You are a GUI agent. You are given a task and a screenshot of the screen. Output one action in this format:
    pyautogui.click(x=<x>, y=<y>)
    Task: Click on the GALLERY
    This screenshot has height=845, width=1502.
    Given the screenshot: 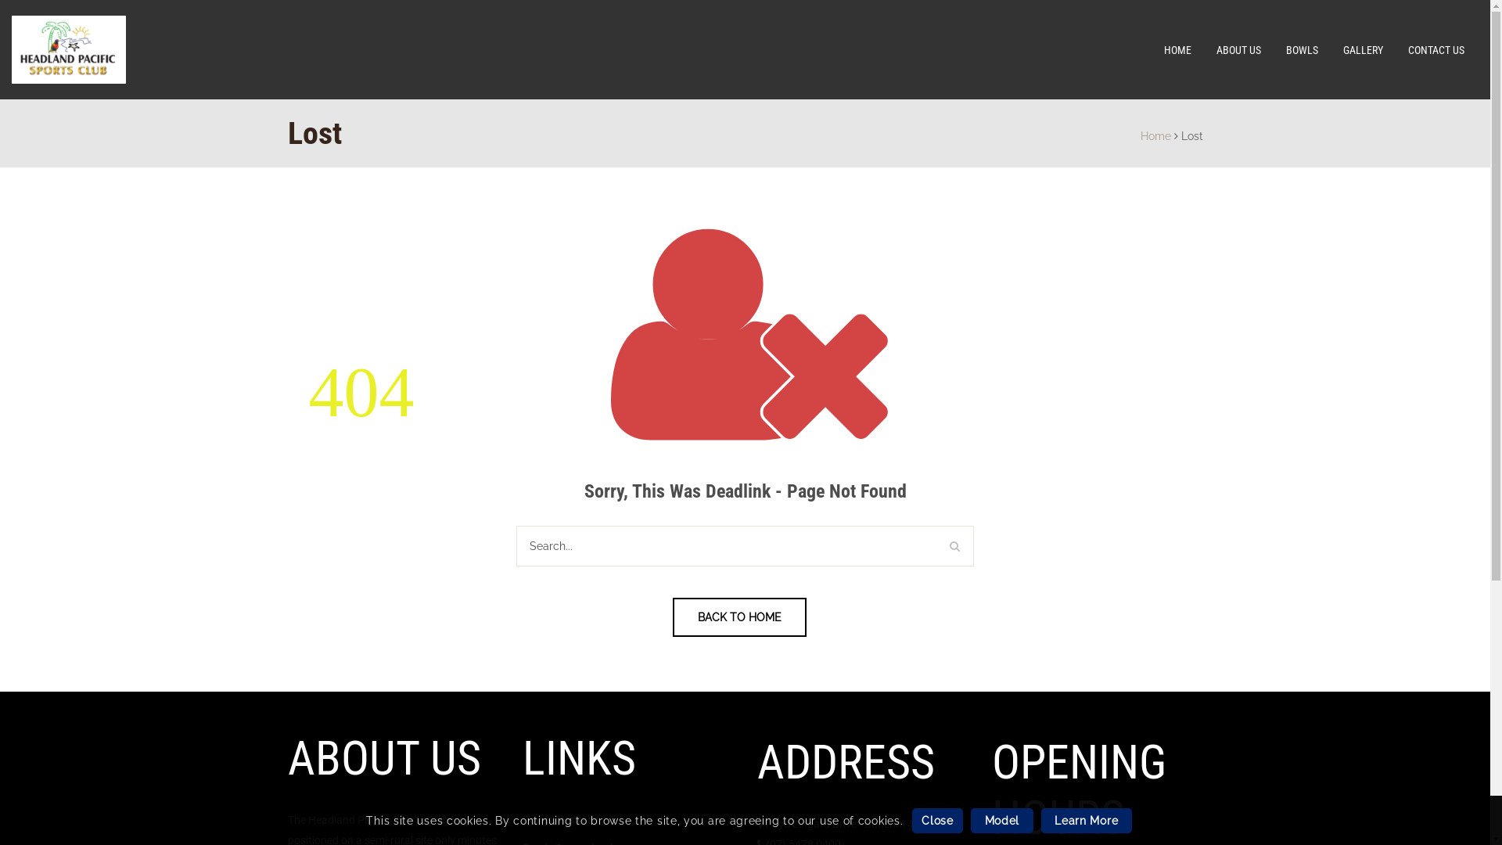 What is the action you would take?
    pyautogui.click(x=1363, y=50)
    